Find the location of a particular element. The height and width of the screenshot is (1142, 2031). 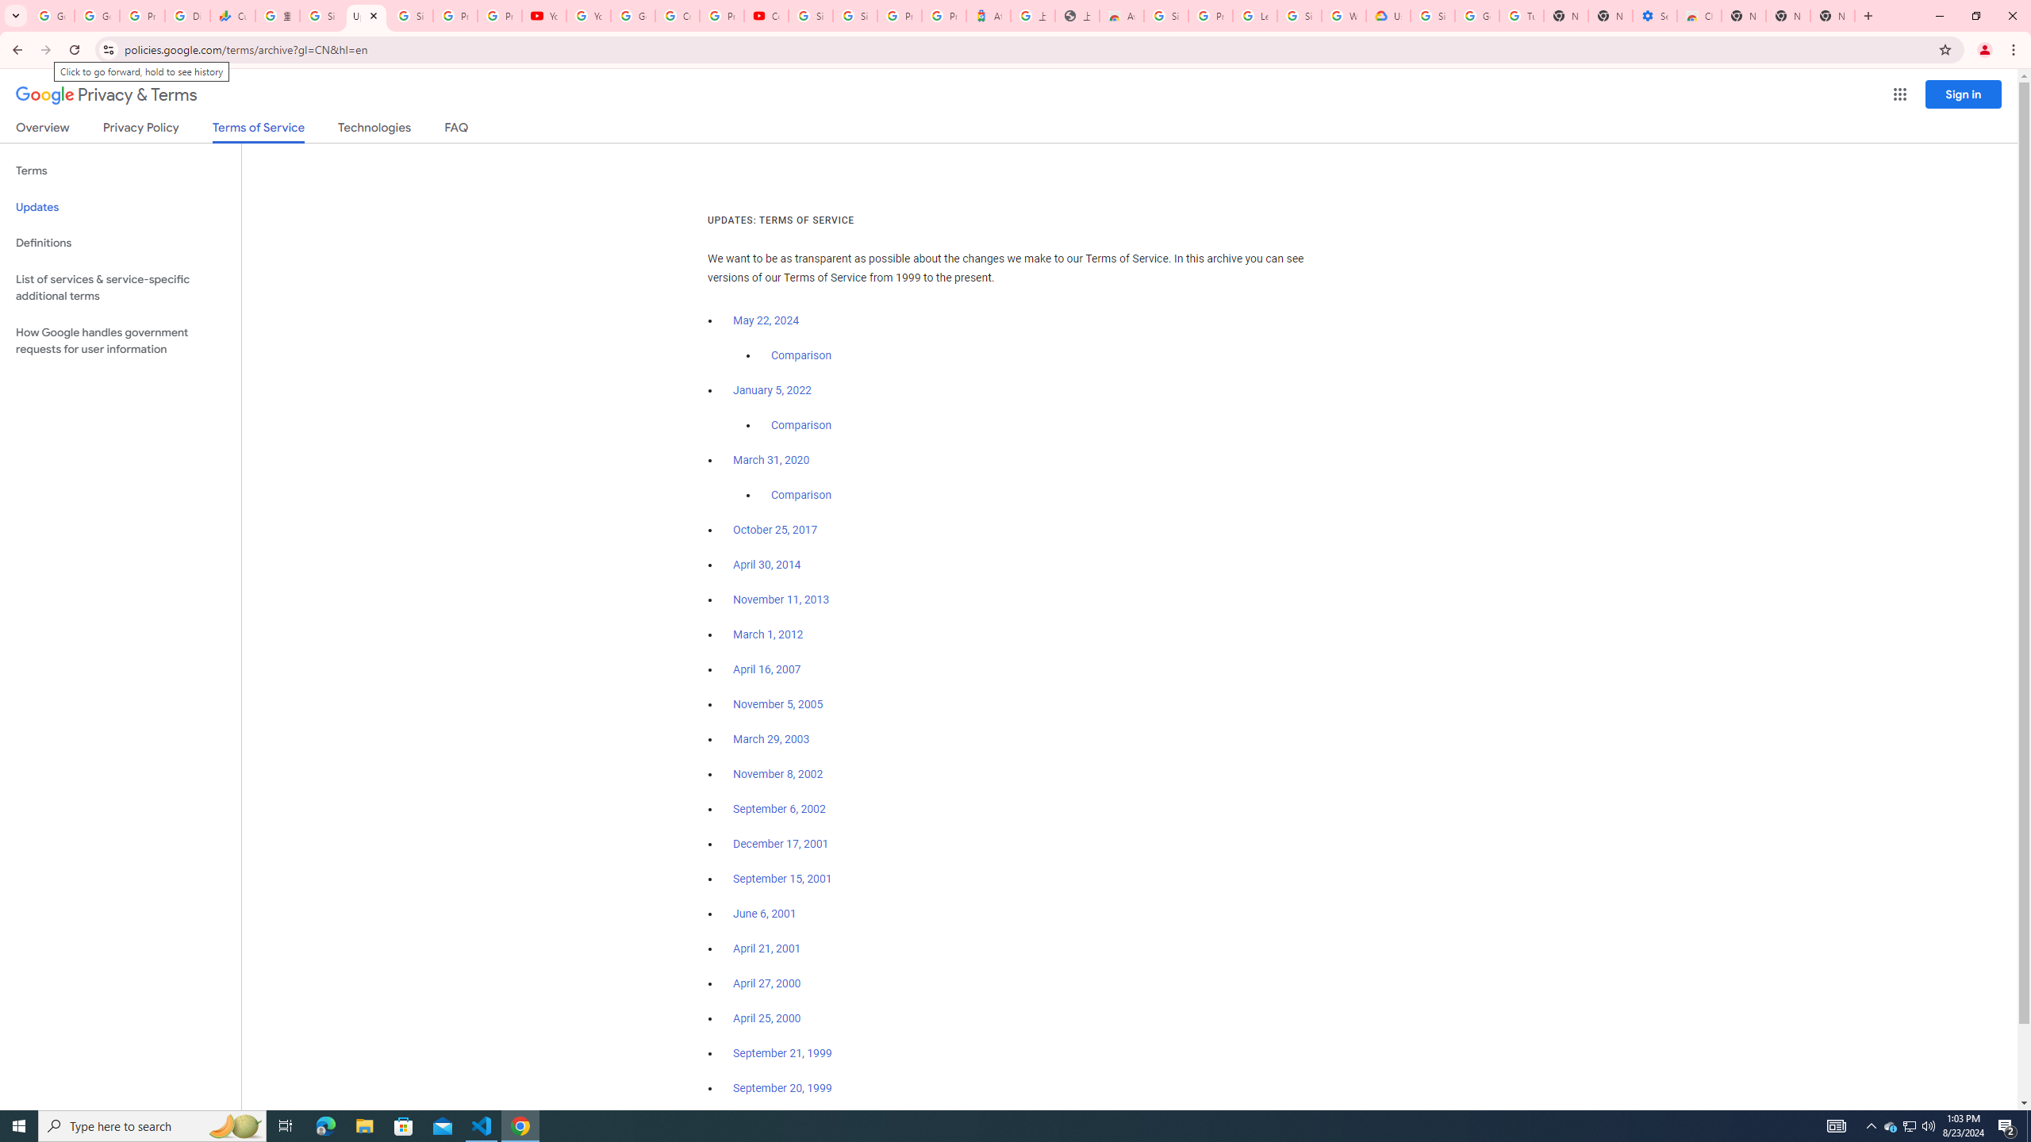

Sign in - Google Accounts is located at coordinates (855, 16).